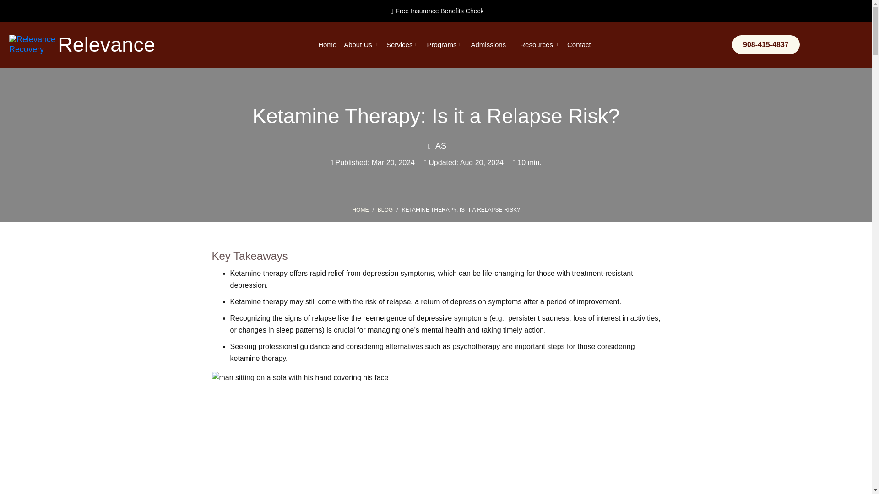 This screenshot has height=494, width=879. What do you see at coordinates (361, 45) in the screenshot?
I see `About Us` at bounding box center [361, 45].